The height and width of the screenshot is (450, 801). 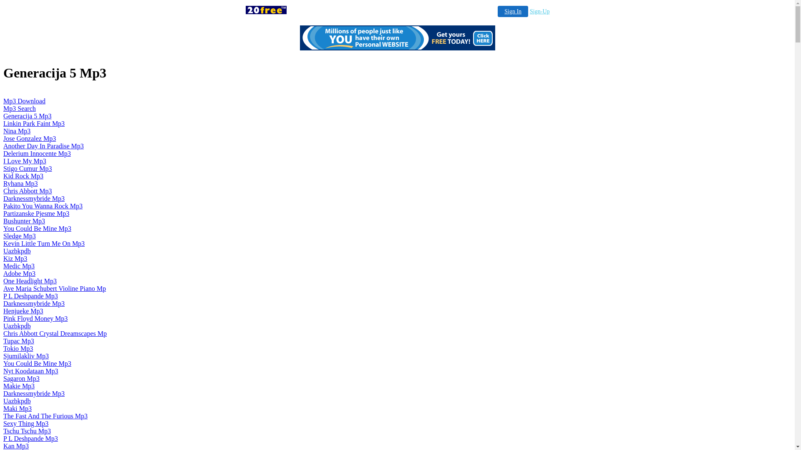 I want to click on Kiz Mp3, so click(x=15, y=258).